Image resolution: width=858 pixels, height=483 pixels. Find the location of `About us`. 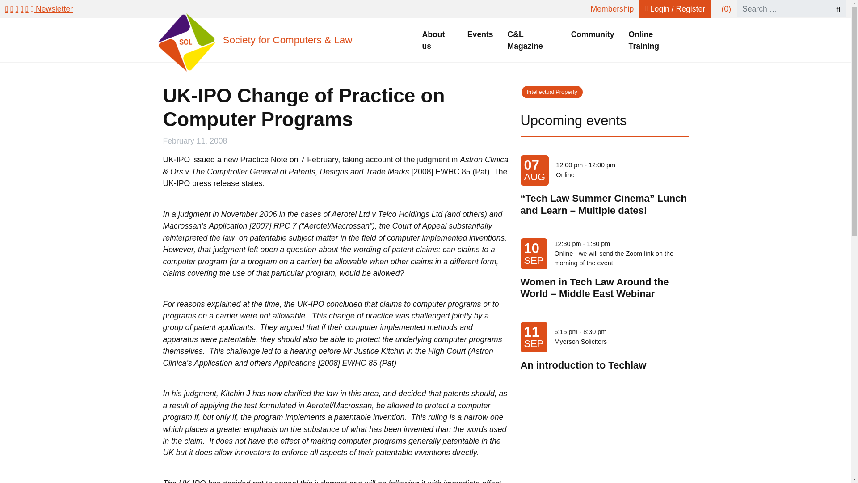

About us is located at coordinates (437, 40).